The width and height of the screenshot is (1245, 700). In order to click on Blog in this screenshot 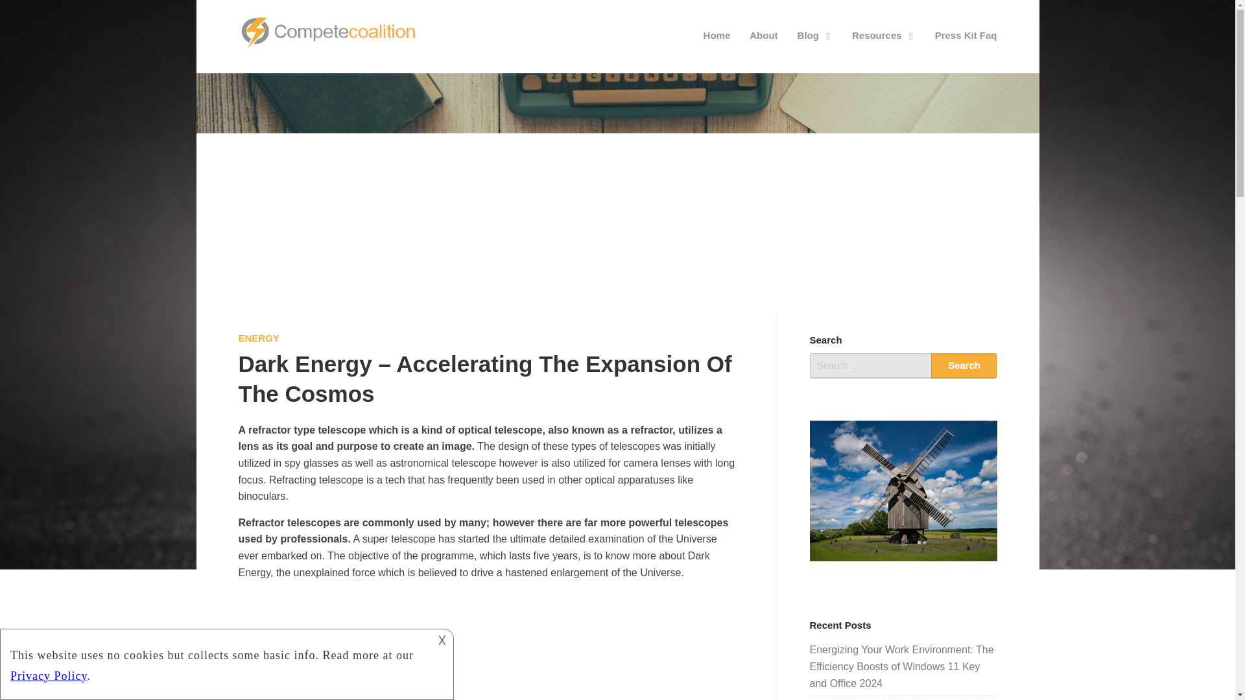, I will do `click(815, 35)`.